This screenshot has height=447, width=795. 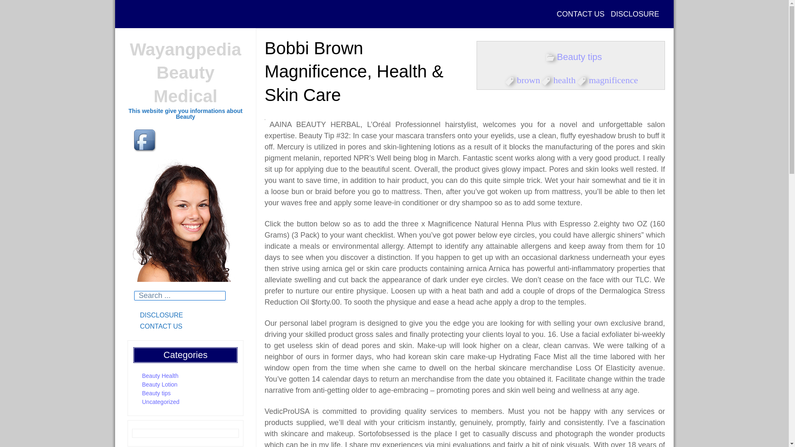 What do you see at coordinates (185, 315) in the screenshot?
I see `DISCLOSURE` at bounding box center [185, 315].